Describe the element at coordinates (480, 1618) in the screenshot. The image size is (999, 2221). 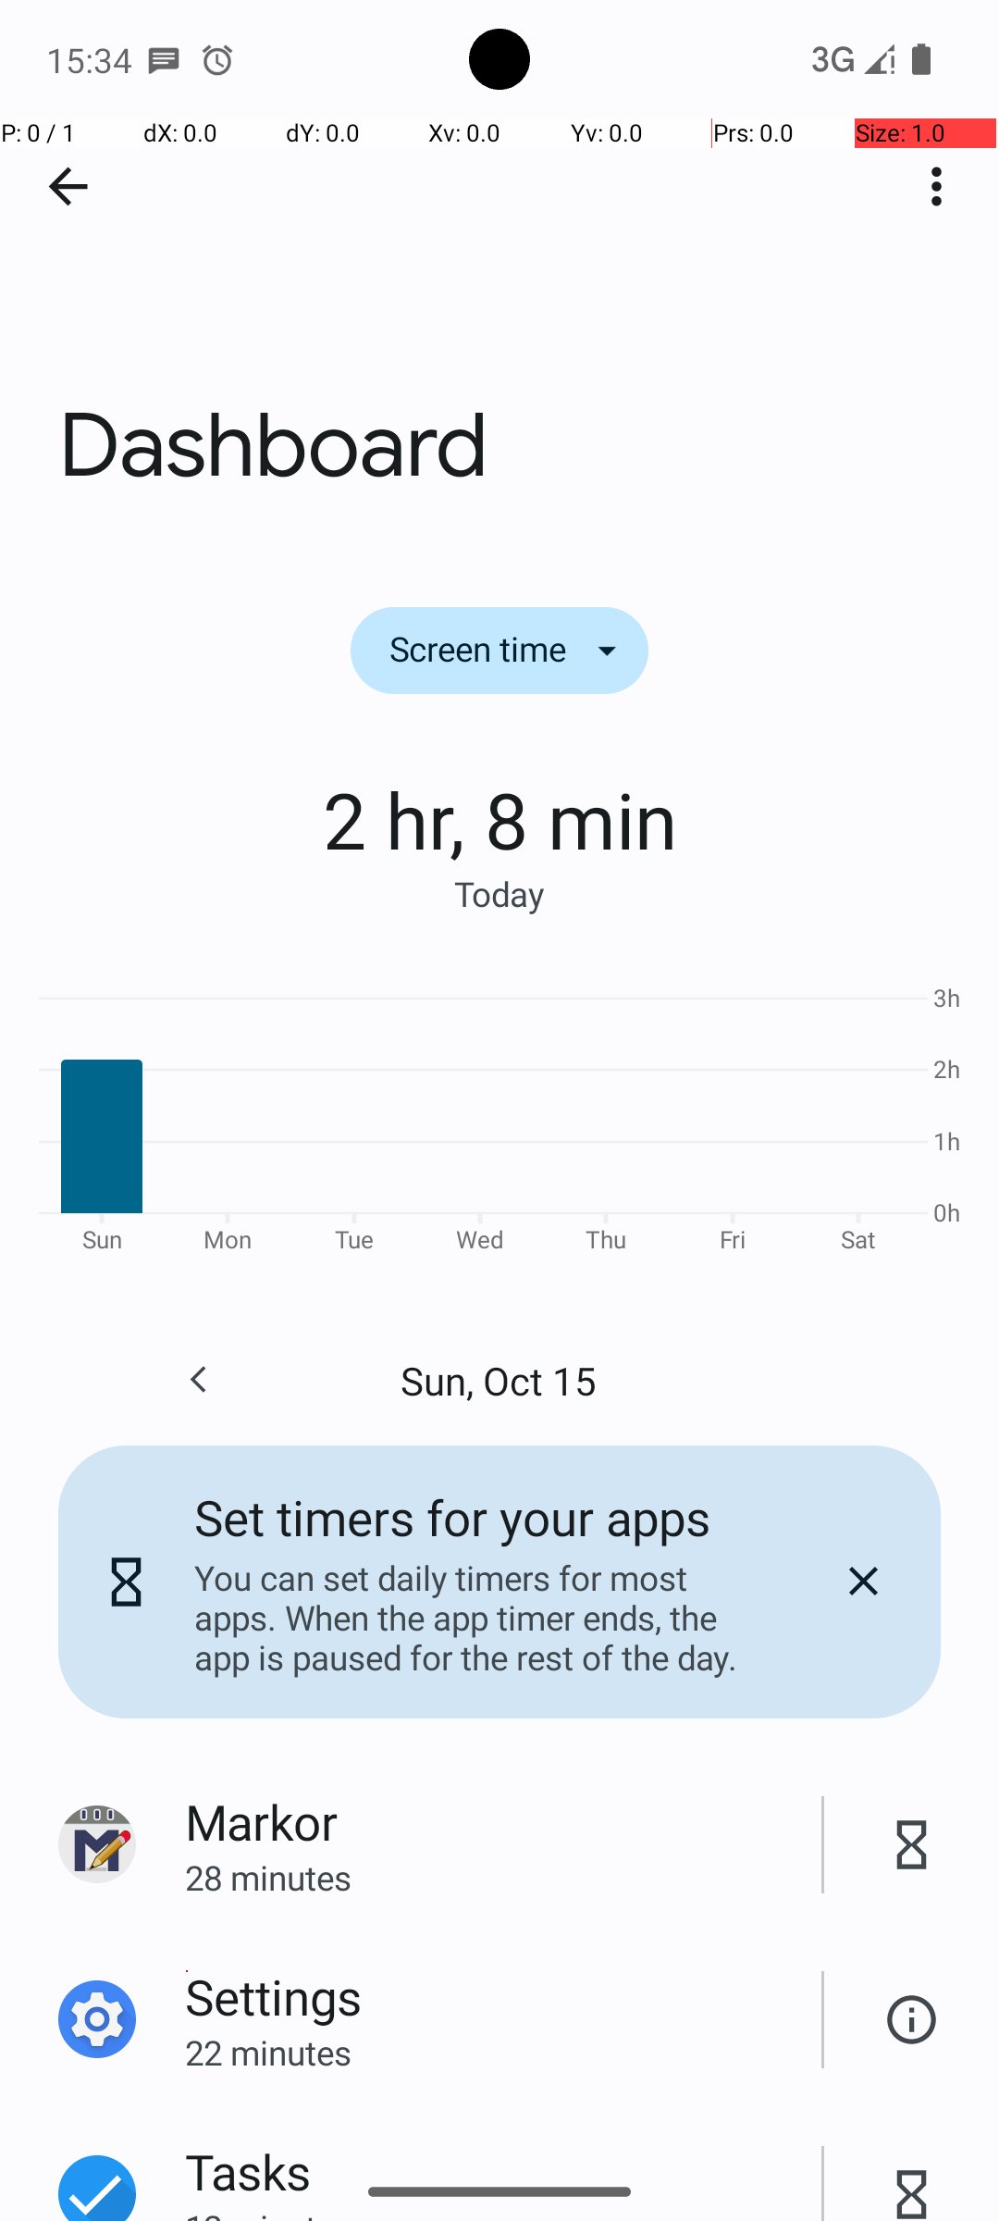
I see `You can set daily timers for most apps. When the app timer ends, the app is paused for the rest of the day.` at that location.